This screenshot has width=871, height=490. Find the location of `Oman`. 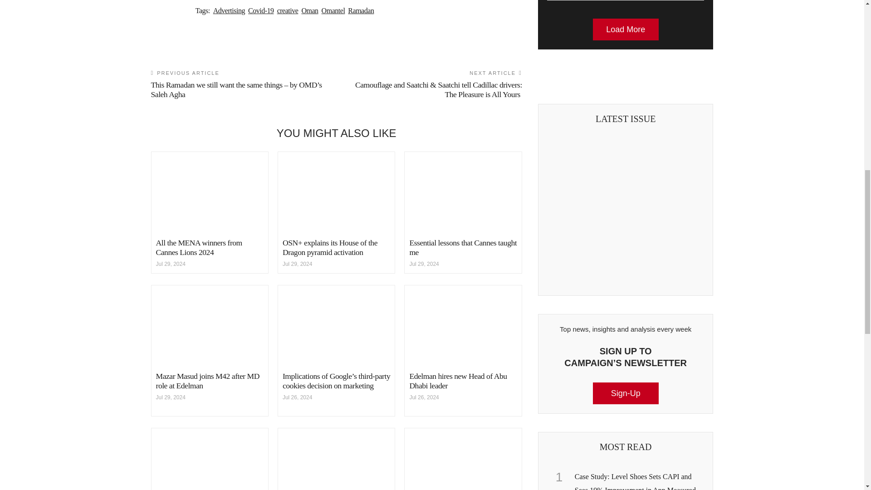

Oman is located at coordinates (309, 10).